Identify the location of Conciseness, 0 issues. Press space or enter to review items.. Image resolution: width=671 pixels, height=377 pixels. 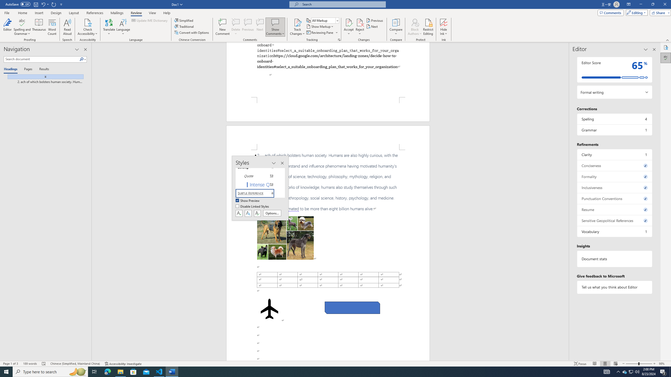
(614, 165).